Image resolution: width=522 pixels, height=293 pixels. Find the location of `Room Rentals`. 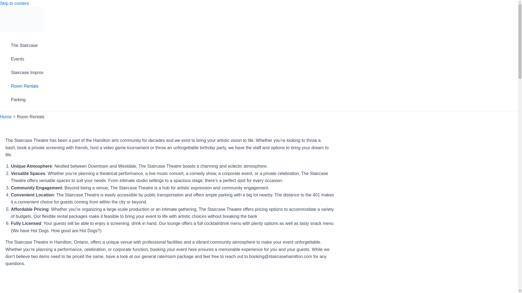

Room Rentals is located at coordinates (27, 86).